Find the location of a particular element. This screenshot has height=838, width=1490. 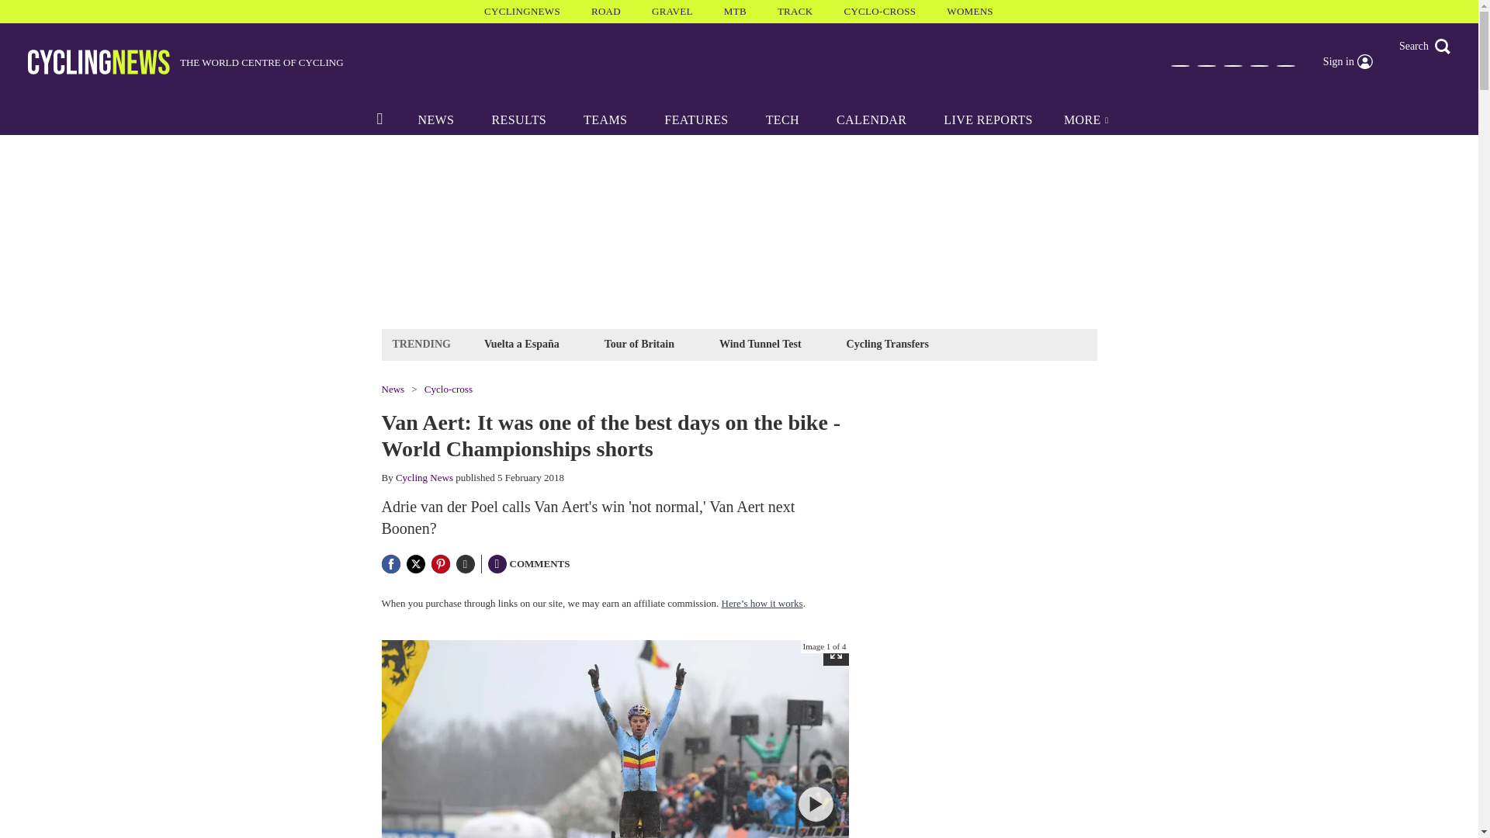

TECH is located at coordinates (782, 119).